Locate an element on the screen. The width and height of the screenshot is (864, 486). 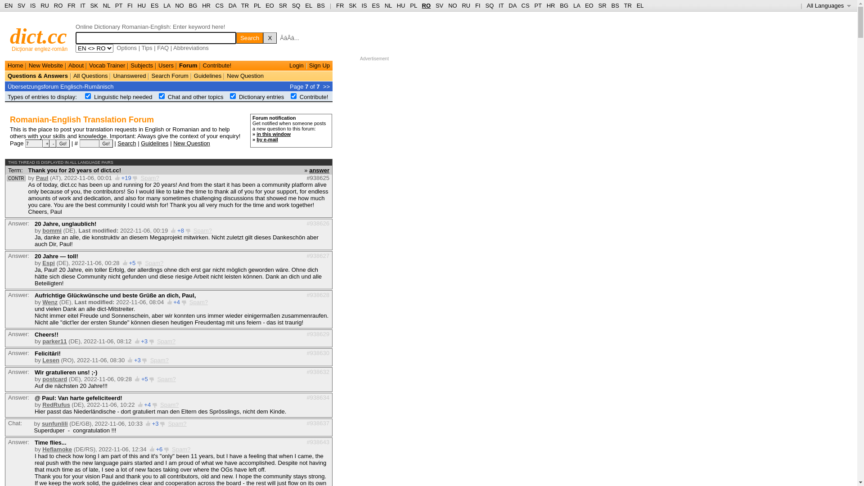
Heflamoke is located at coordinates (57, 449).